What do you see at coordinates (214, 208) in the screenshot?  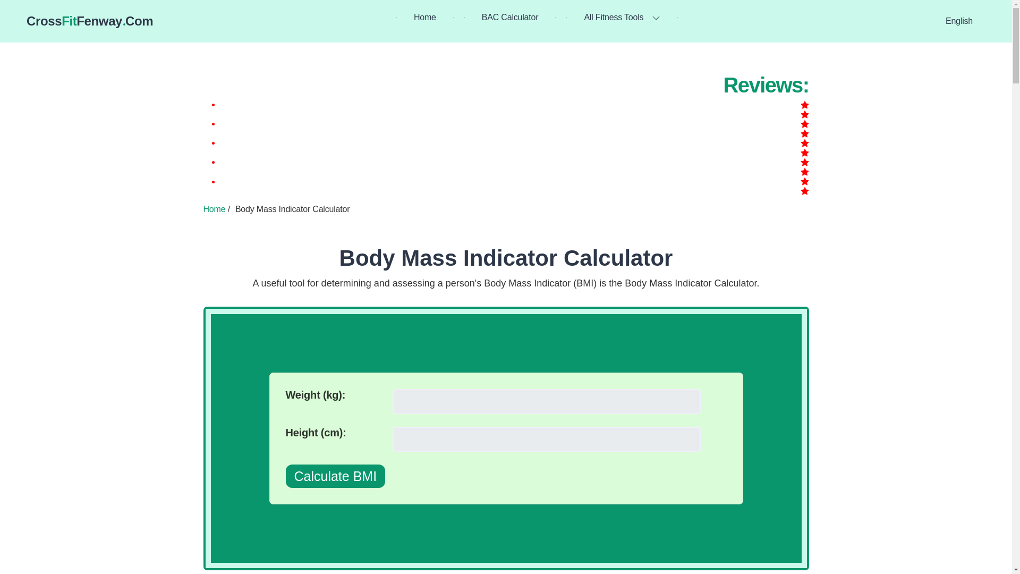 I see `Home` at bounding box center [214, 208].